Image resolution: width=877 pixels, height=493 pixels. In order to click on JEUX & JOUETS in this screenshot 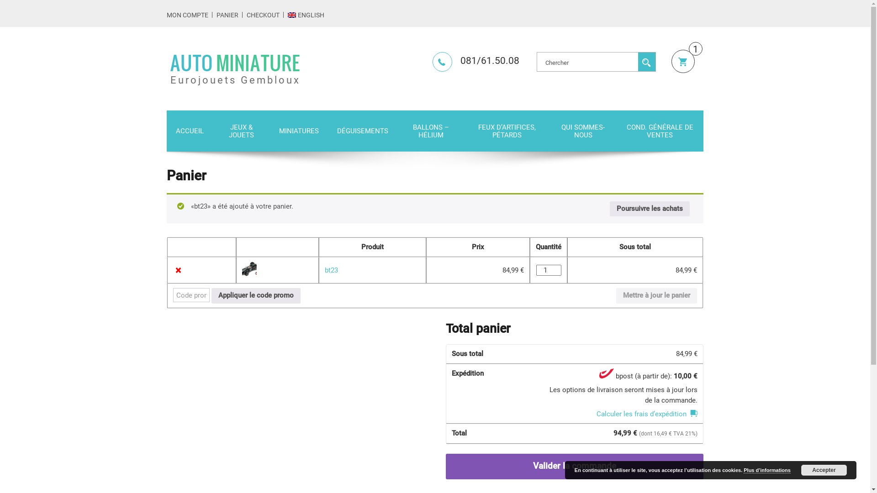, I will do `click(241, 131)`.